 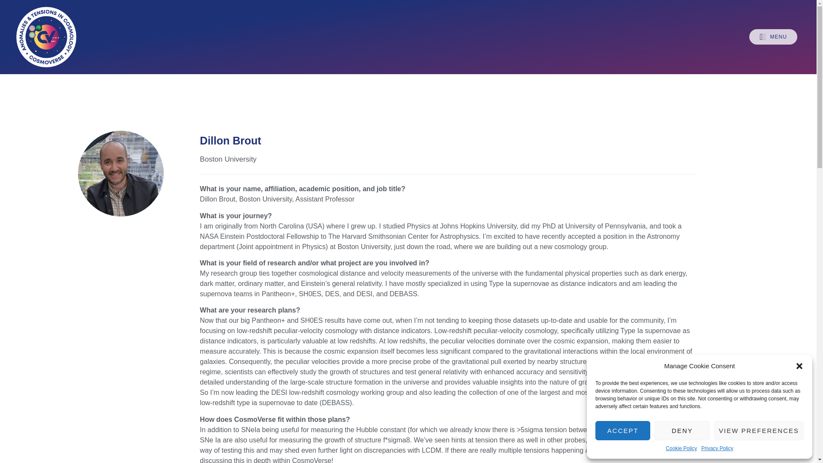 I want to click on DENY, so click(x=682, y=430).